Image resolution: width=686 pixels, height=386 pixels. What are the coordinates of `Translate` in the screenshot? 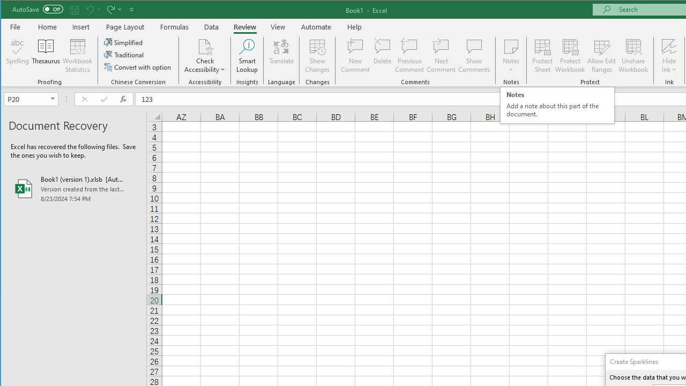 It's located at (281, 56).